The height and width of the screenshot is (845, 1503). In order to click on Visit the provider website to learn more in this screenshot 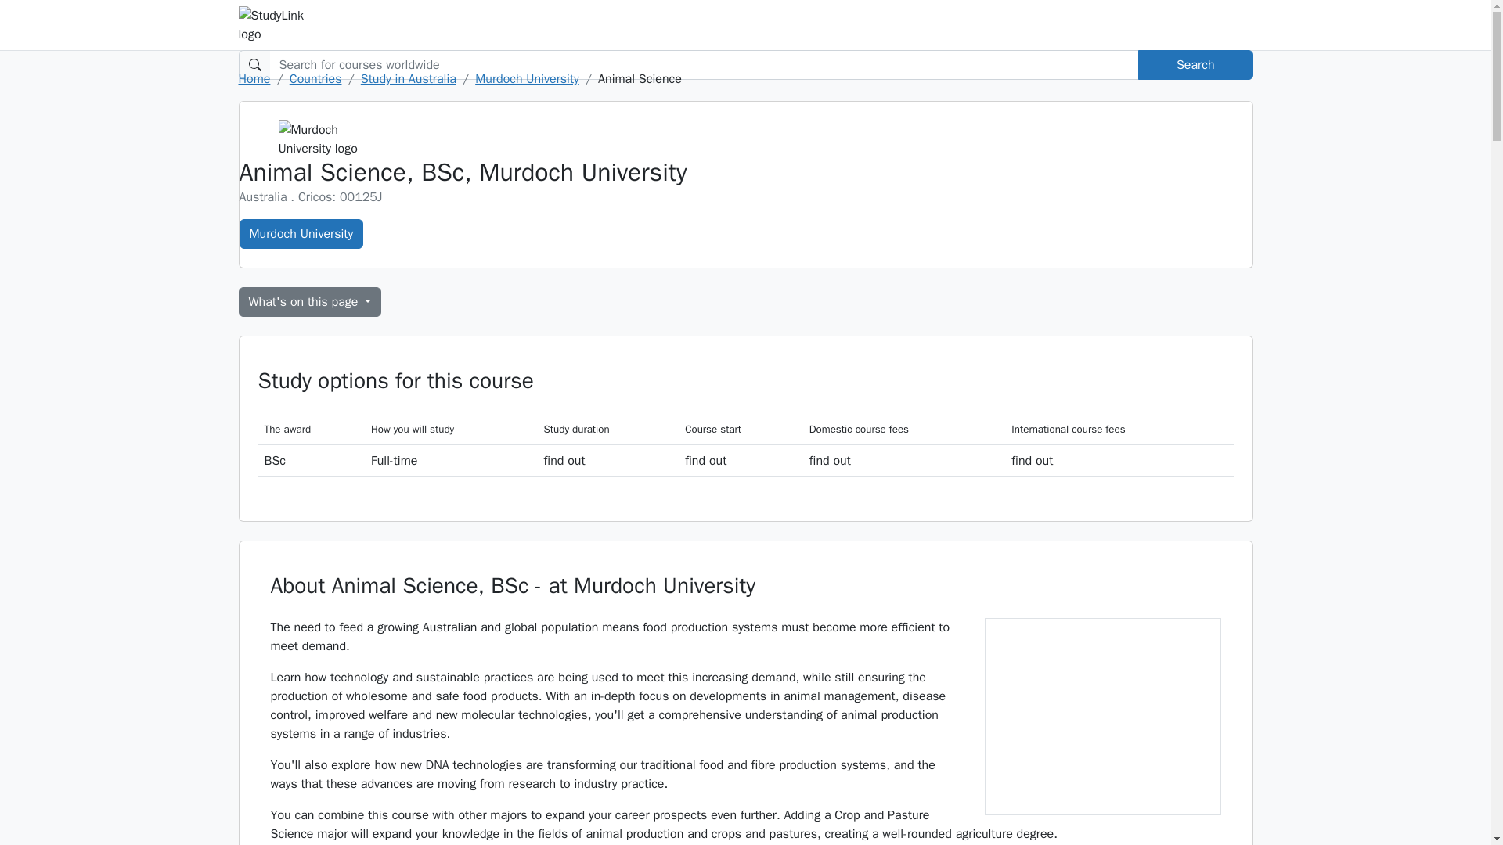, I will do `click(903, 460)`.